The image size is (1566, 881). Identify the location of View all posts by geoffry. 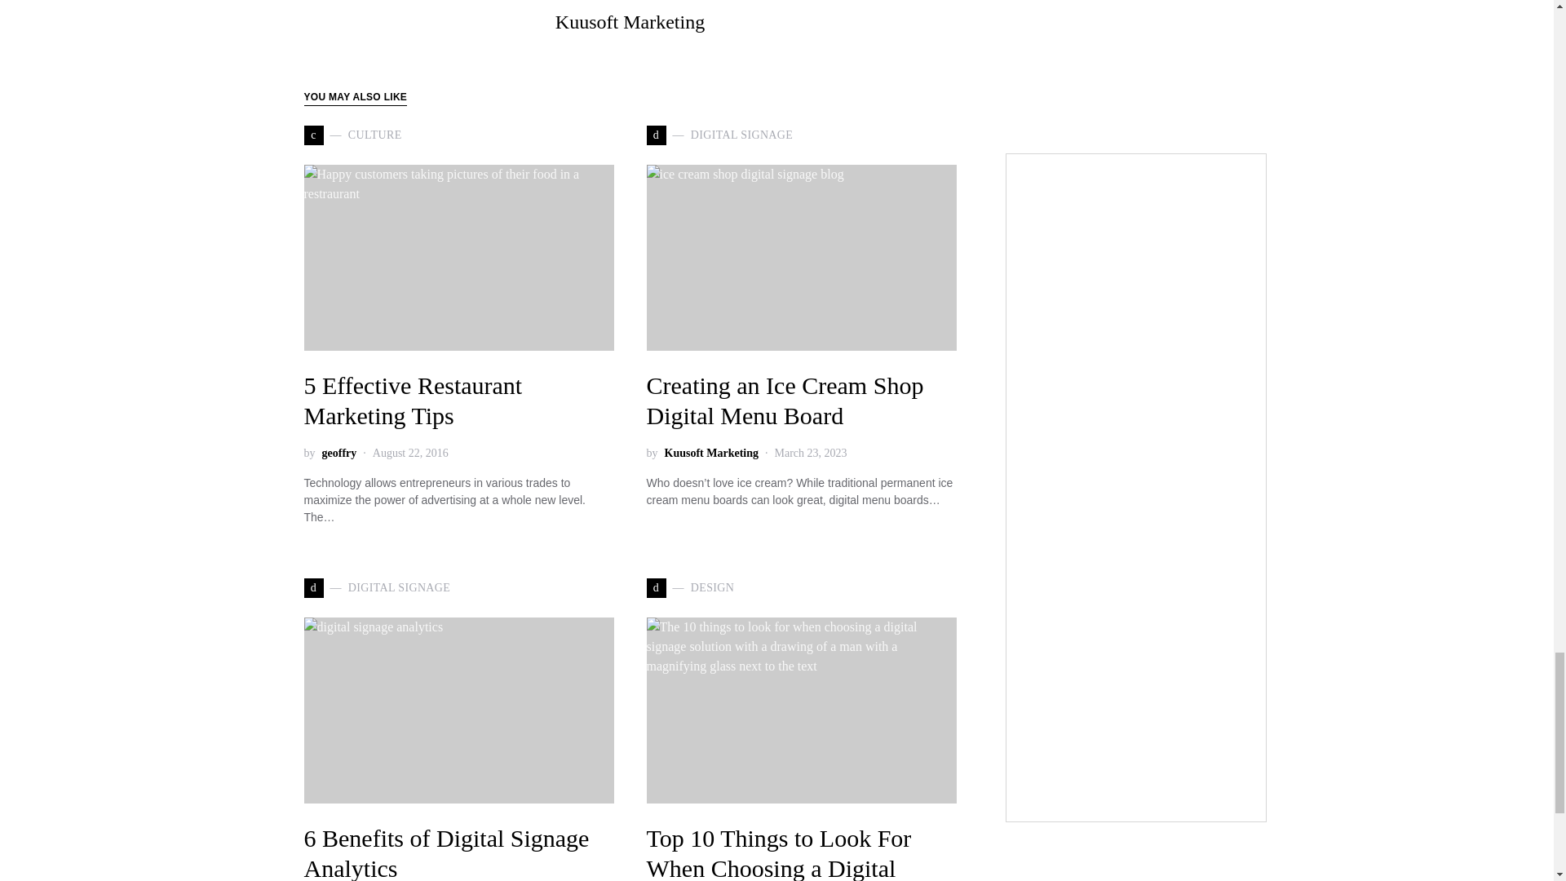
(338, 453).